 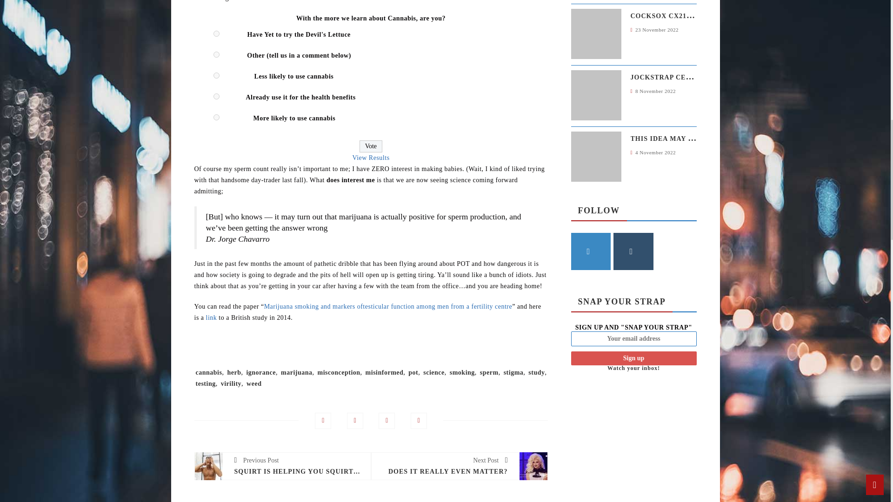 What do you see at coordinates (216, 75) in the screenshot?
I see `25` at bounding box center [216, 75].